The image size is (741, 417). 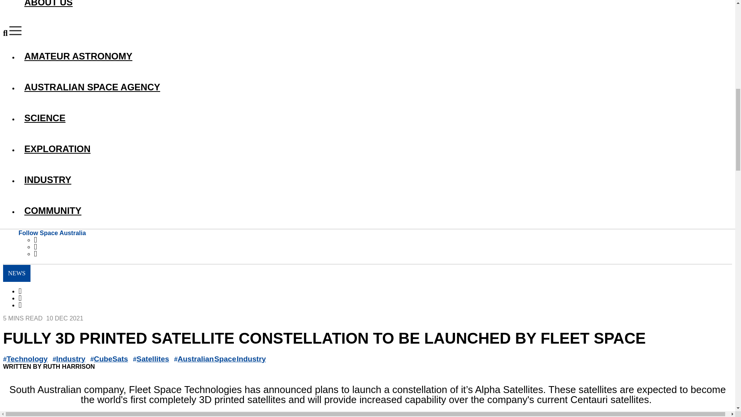 What do you see at coordinates (375, 87) in the screenshot?
I see `AUSTRALIAN SPACE AGENCY` at bounding box center [375, 87].